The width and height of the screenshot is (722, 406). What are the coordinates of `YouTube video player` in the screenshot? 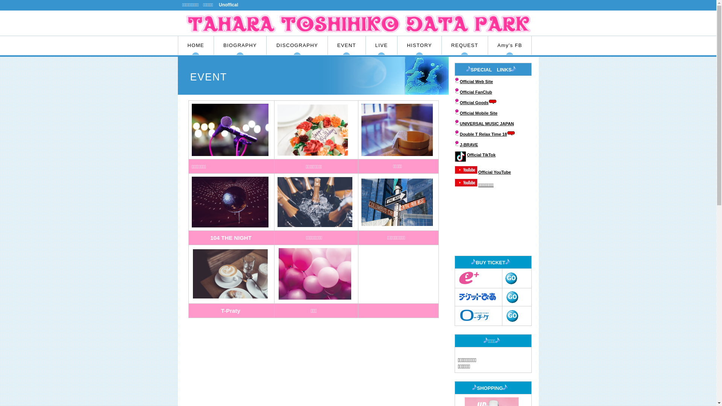 It's located at (493, 221).